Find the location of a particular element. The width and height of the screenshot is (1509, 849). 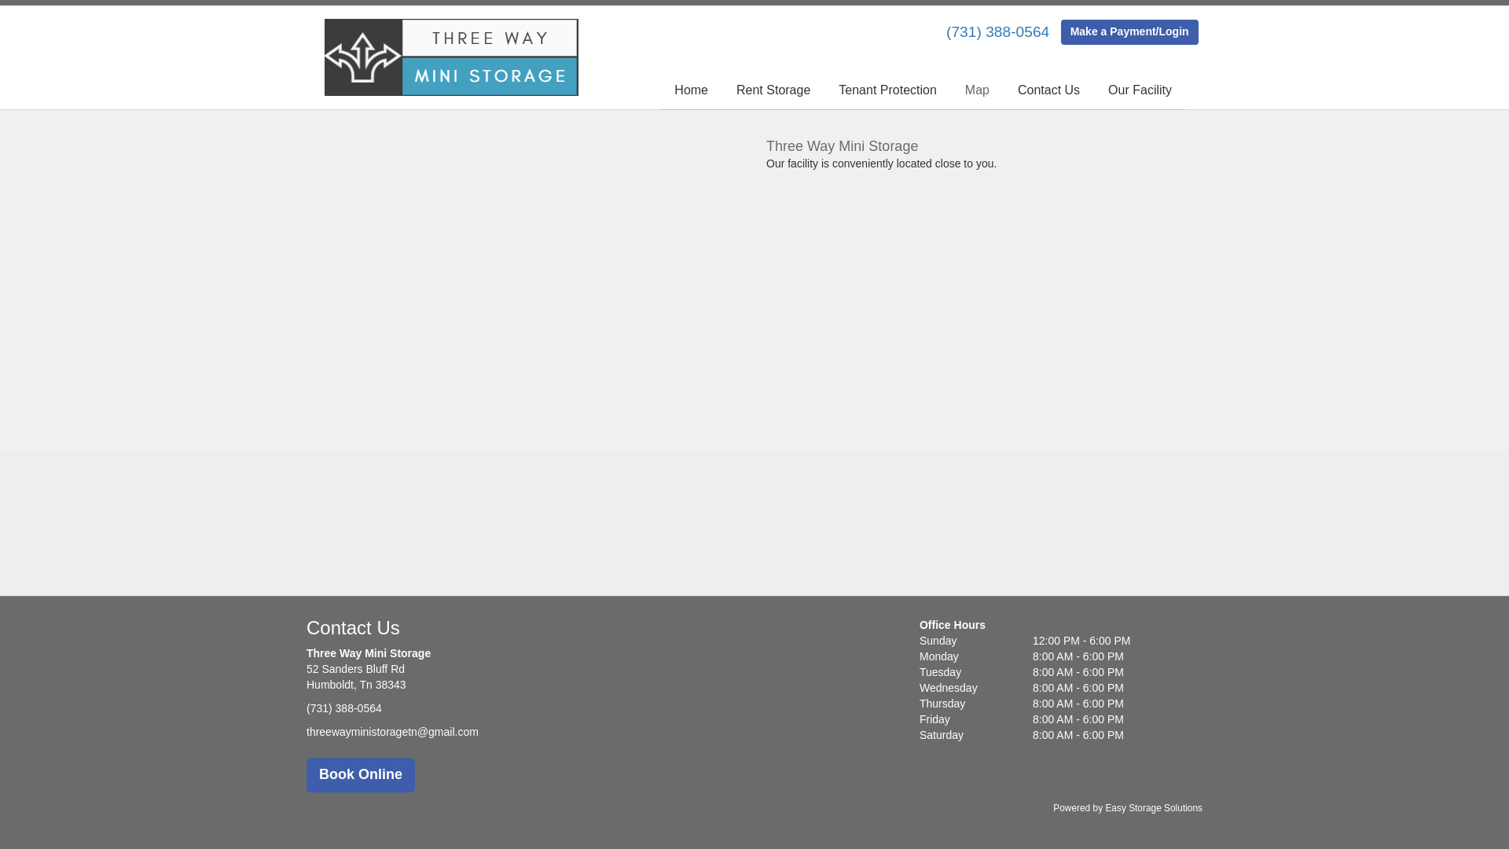

Home is located at coordinates (692, 91).